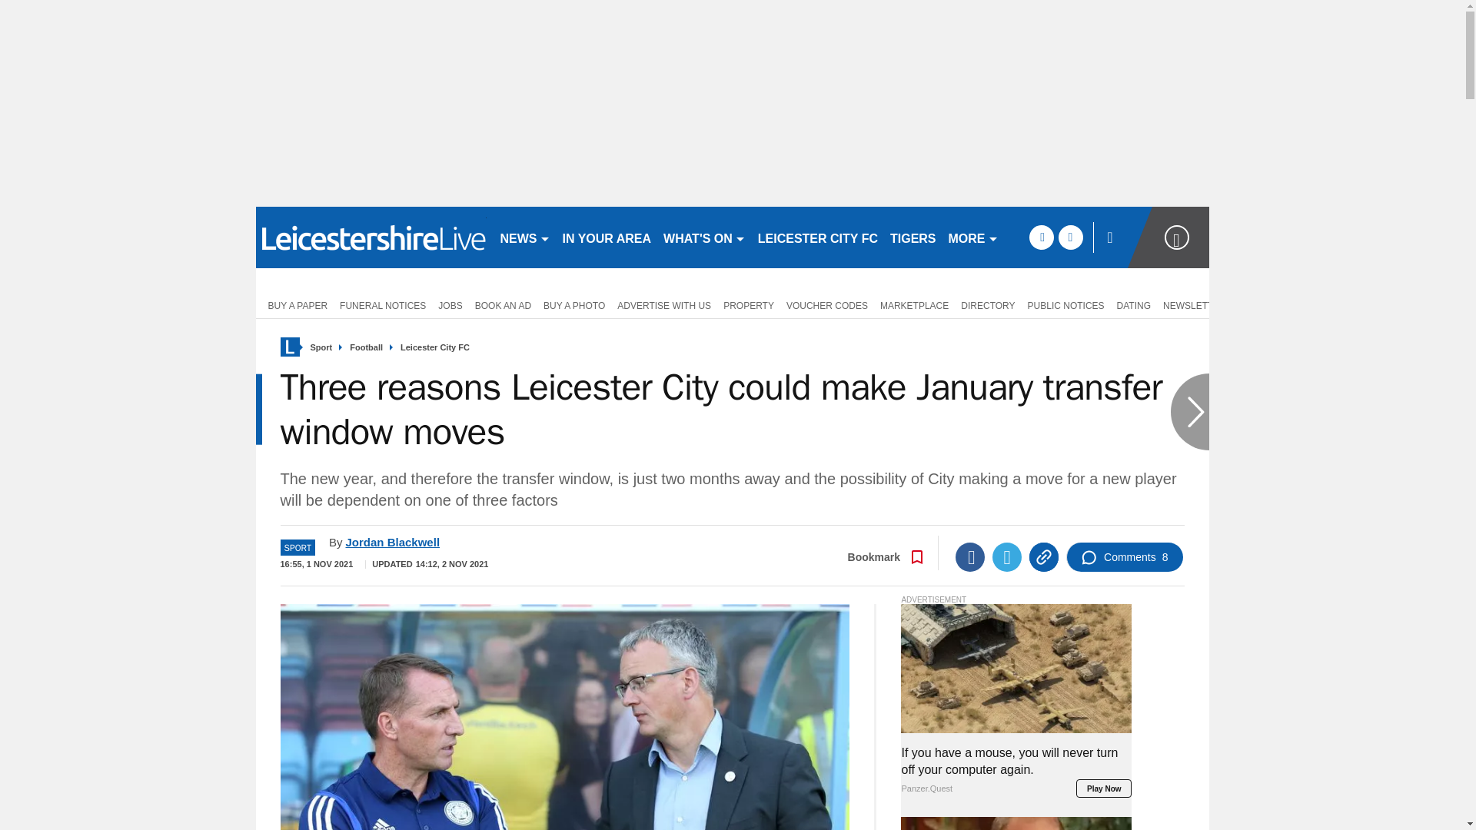 This screenshot has height=830, width=1476. I want to click on facebook, so click(1041, 237).